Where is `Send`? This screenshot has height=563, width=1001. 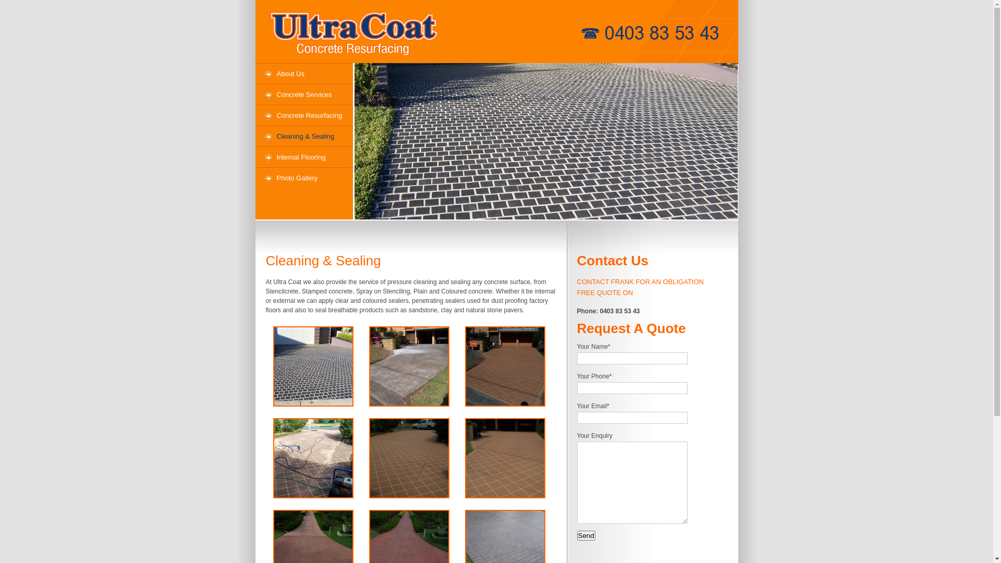 Send is located at coordinates (586, 535).